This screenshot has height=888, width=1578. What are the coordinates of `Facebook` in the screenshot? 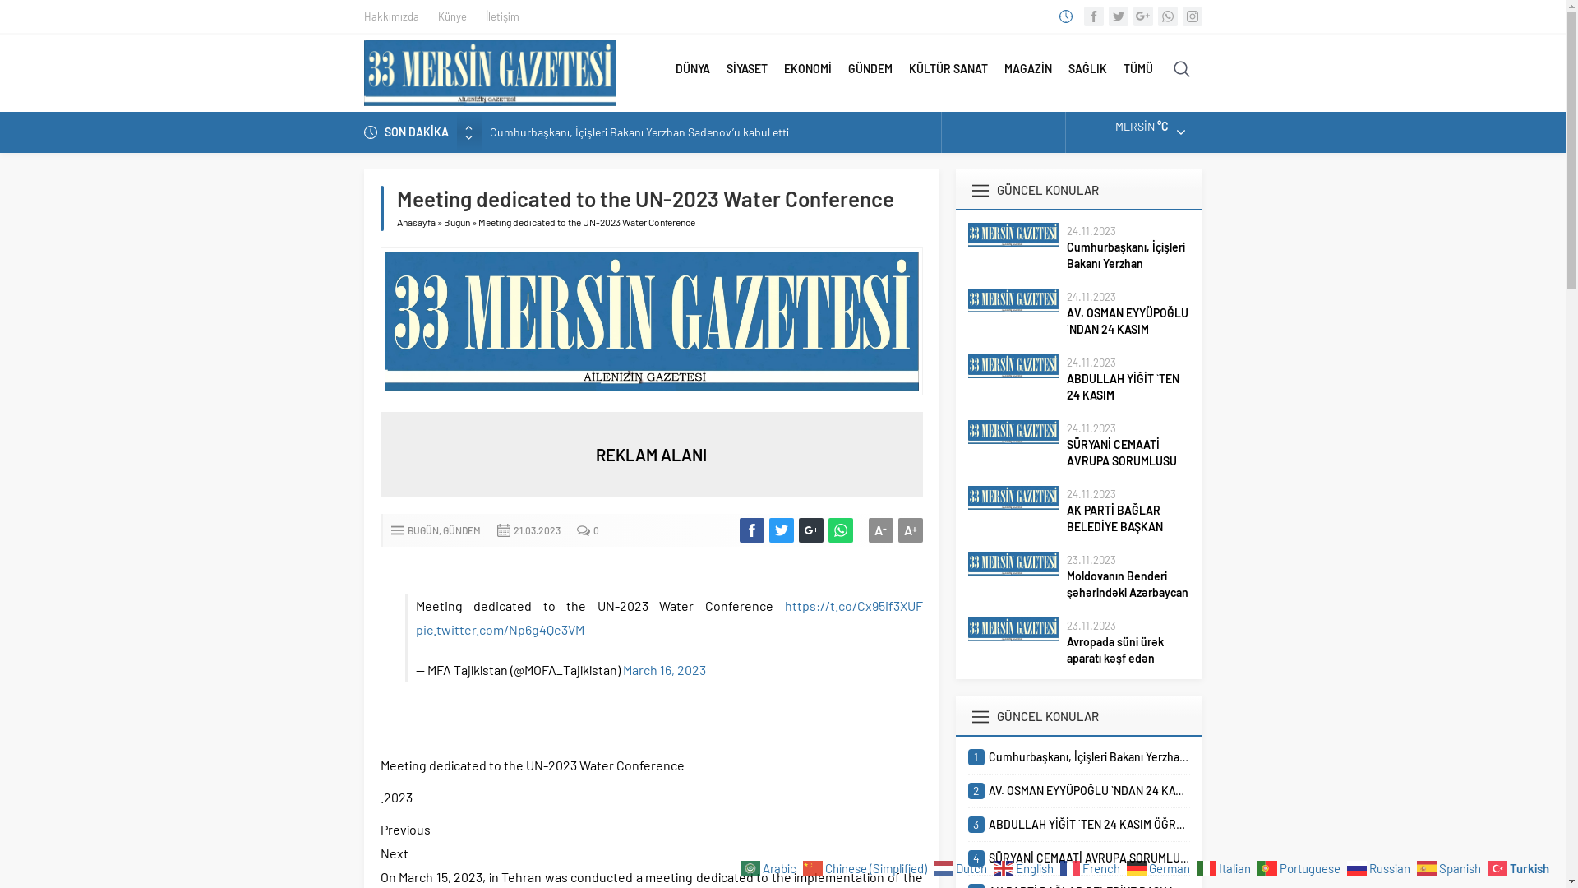 It's located at (1093, 16).